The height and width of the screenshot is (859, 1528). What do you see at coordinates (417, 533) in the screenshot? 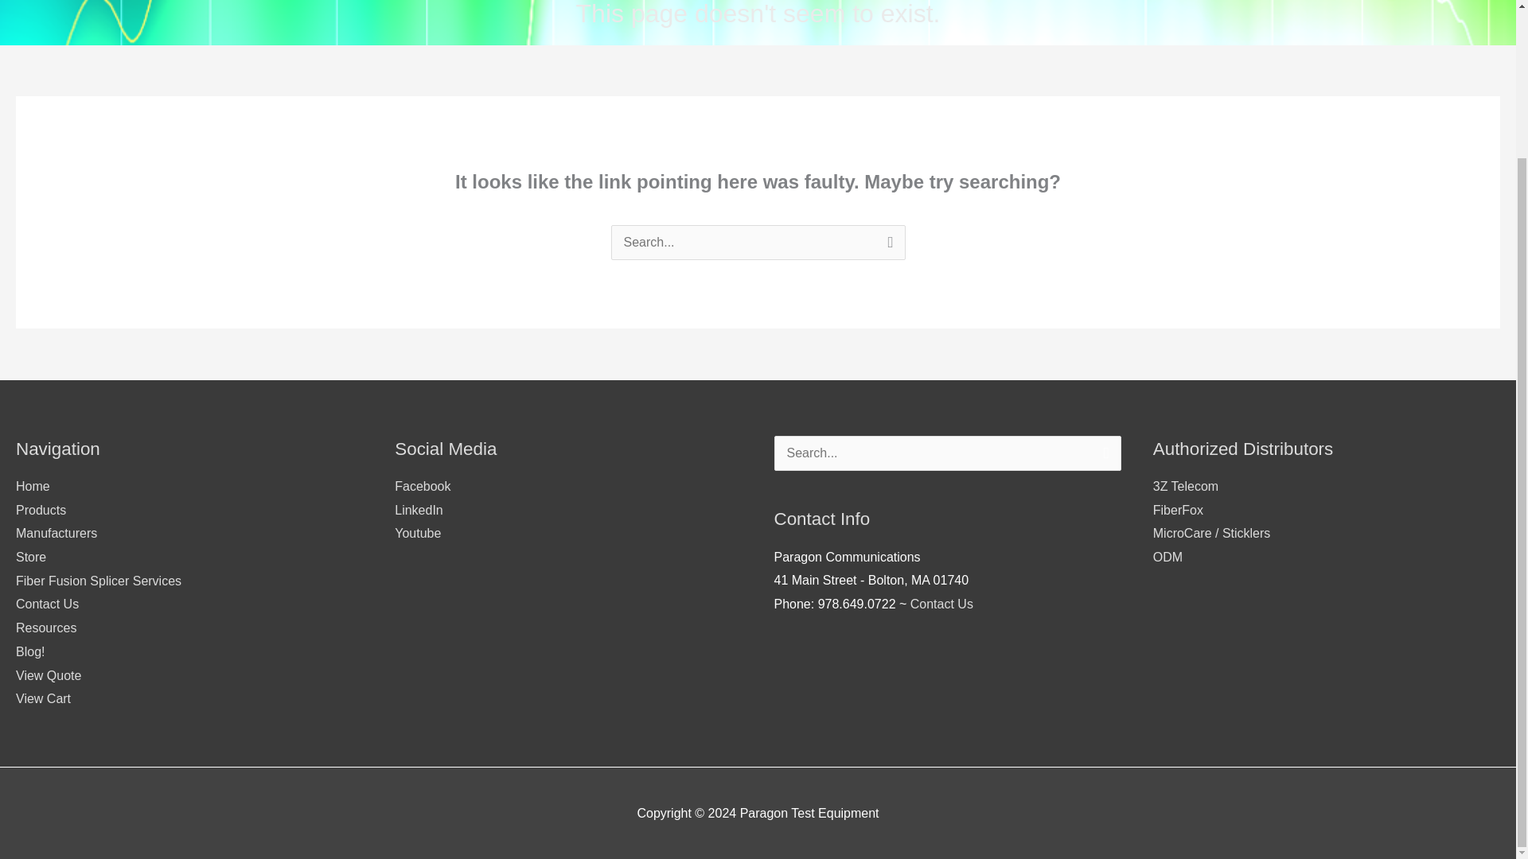
I see `Youtube` at bounding box center [417, 533].